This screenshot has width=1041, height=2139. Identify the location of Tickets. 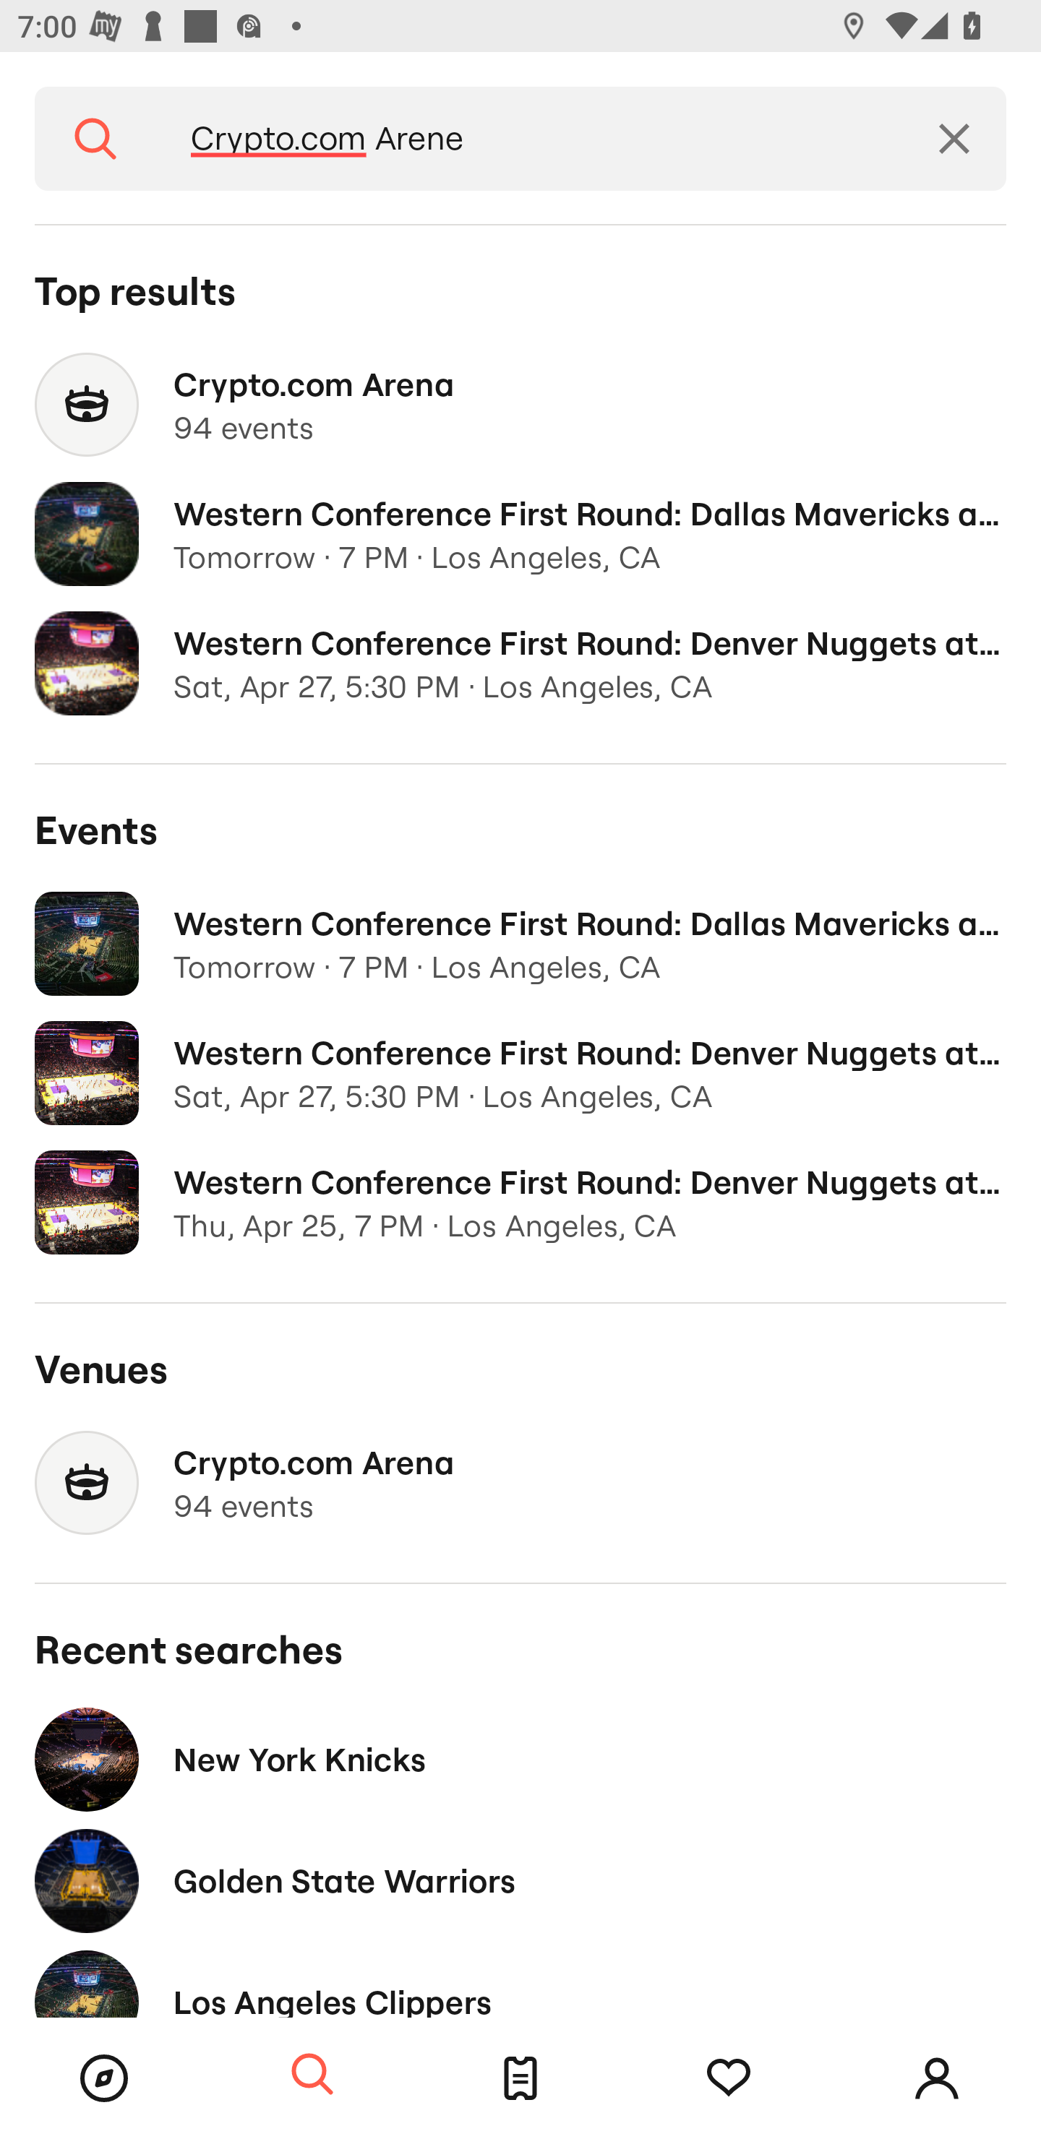
(520, 2078).